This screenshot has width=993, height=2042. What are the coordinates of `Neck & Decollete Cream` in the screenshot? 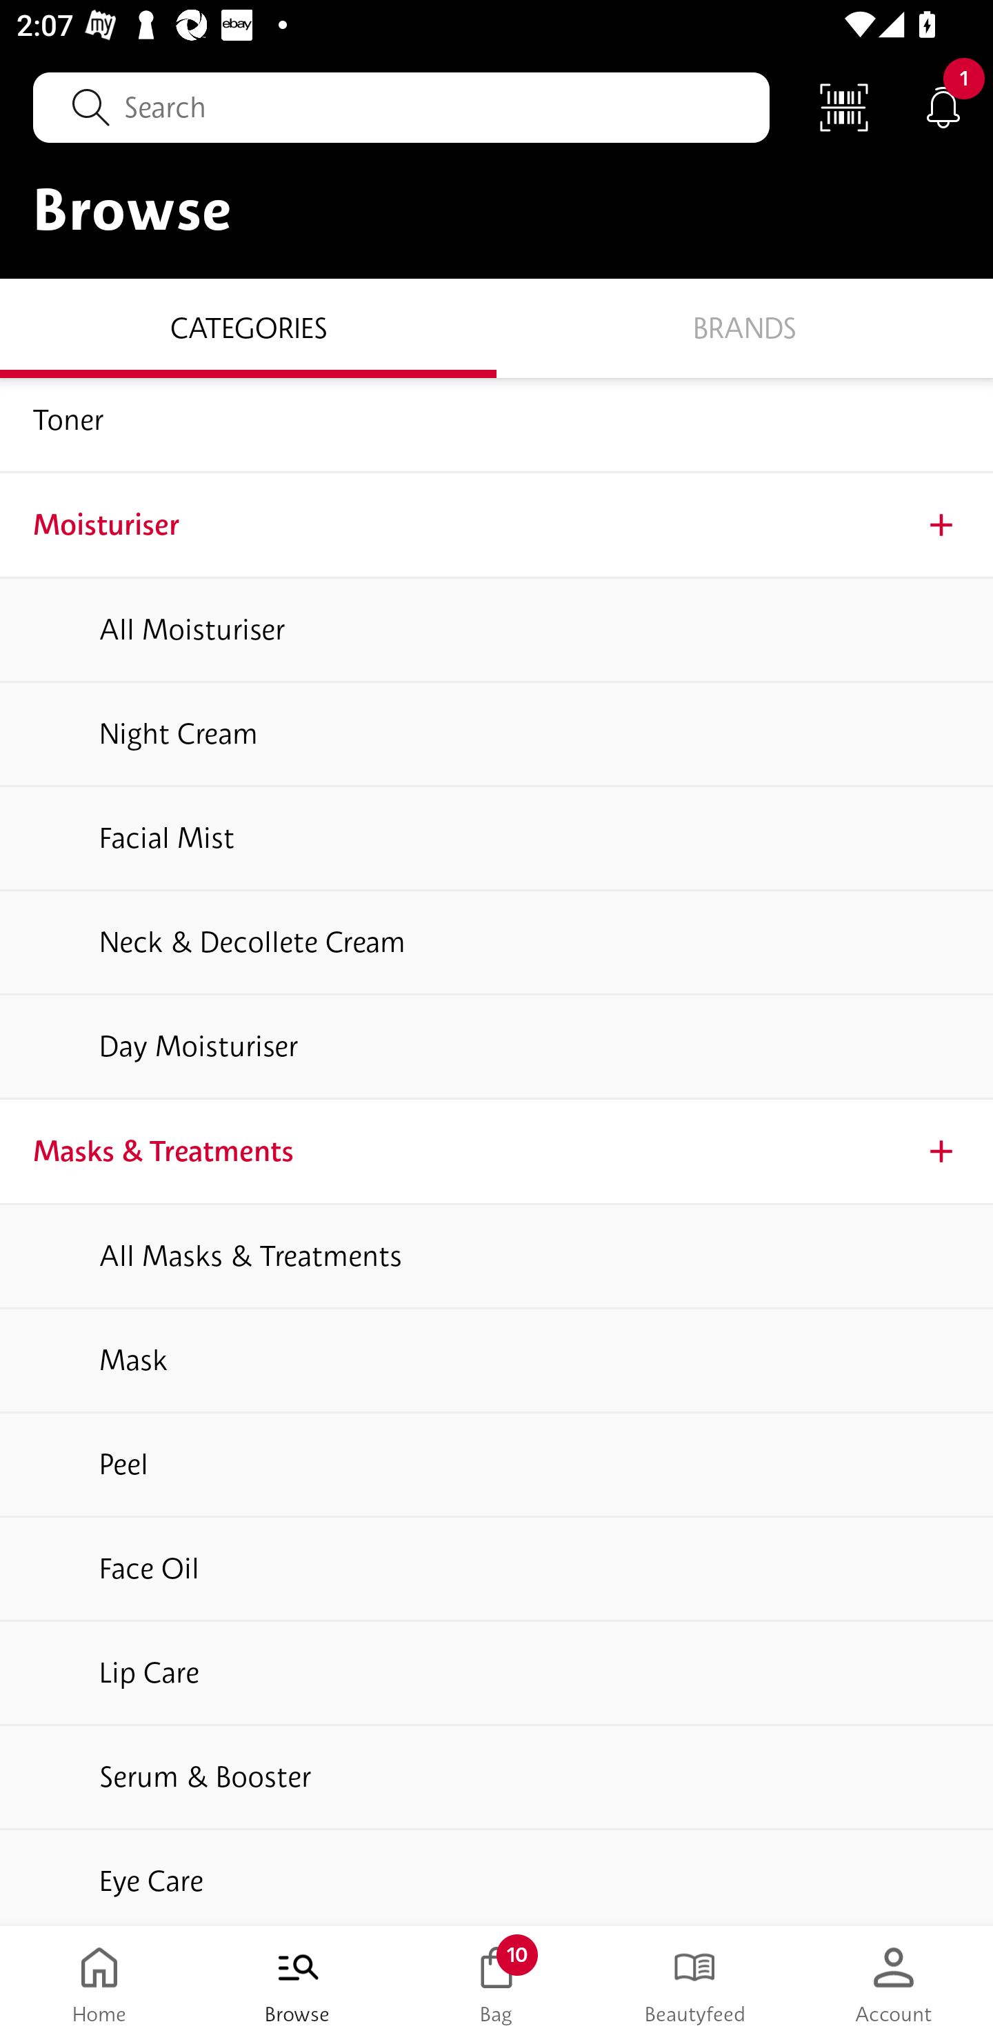 It's located at (496, 943).